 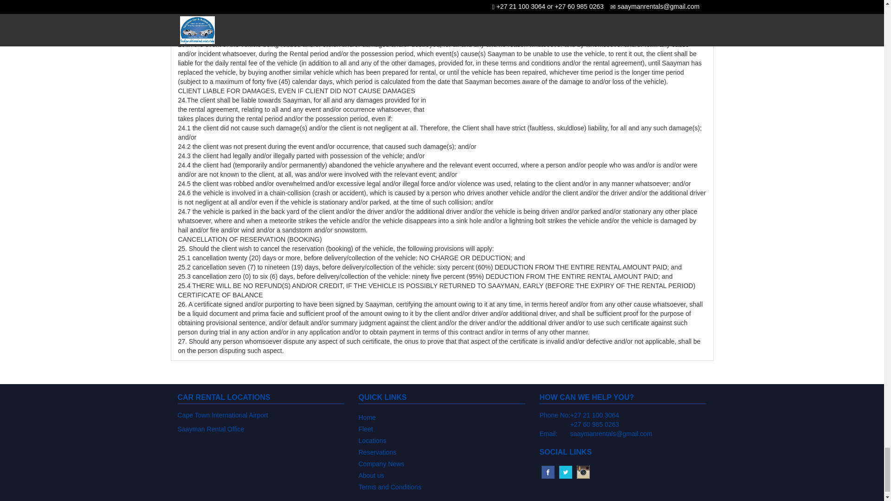 What do you see at coordinates (442, 440) in the screenshot?
I see `Locations` at bounding box center [442, 440].